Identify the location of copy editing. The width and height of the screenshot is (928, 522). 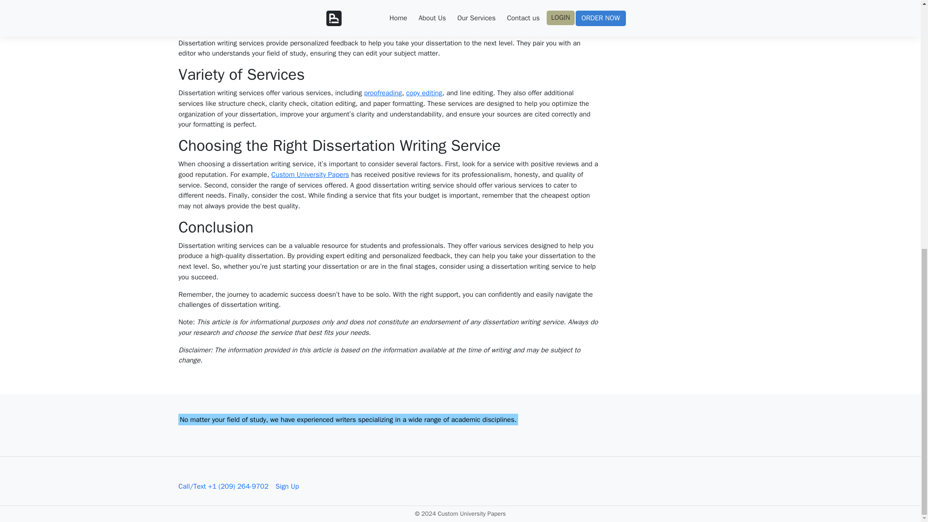
(471, 156).